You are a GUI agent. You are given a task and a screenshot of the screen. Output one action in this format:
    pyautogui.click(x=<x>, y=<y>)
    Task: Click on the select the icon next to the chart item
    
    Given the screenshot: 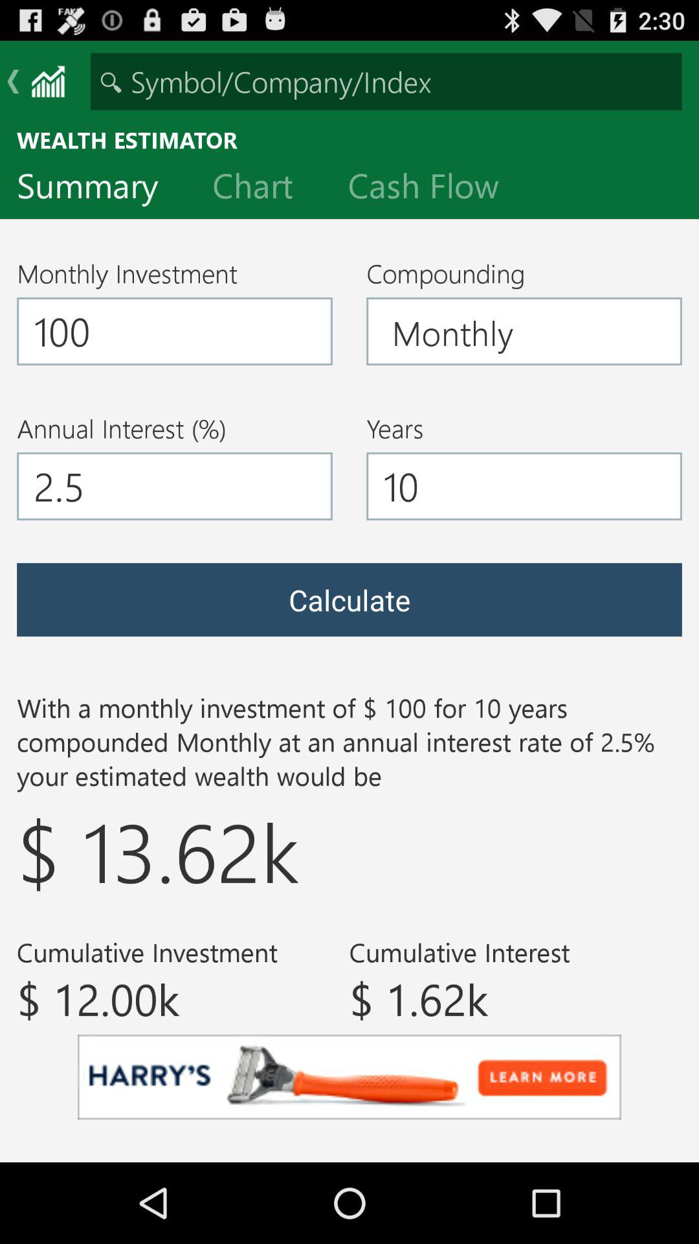 What is the action you would take?
    pyautogui.click(x=434, y=189)
    